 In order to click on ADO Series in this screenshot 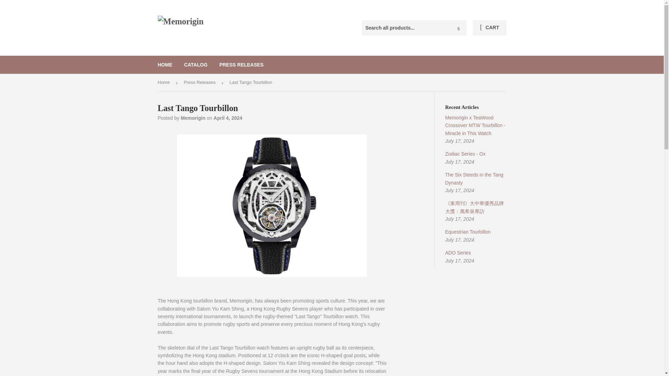, I will do `click(458, 253)`.